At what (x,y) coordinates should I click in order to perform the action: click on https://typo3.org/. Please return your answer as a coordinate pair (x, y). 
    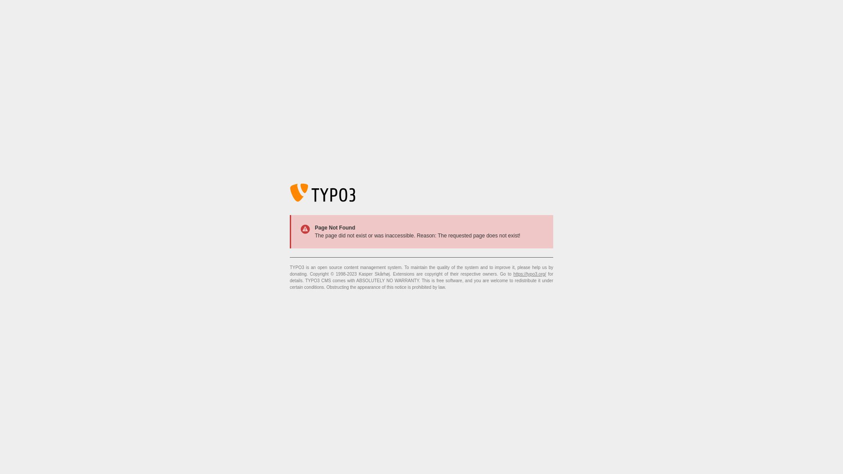
    Looking at the image, I should click on (530, 274).